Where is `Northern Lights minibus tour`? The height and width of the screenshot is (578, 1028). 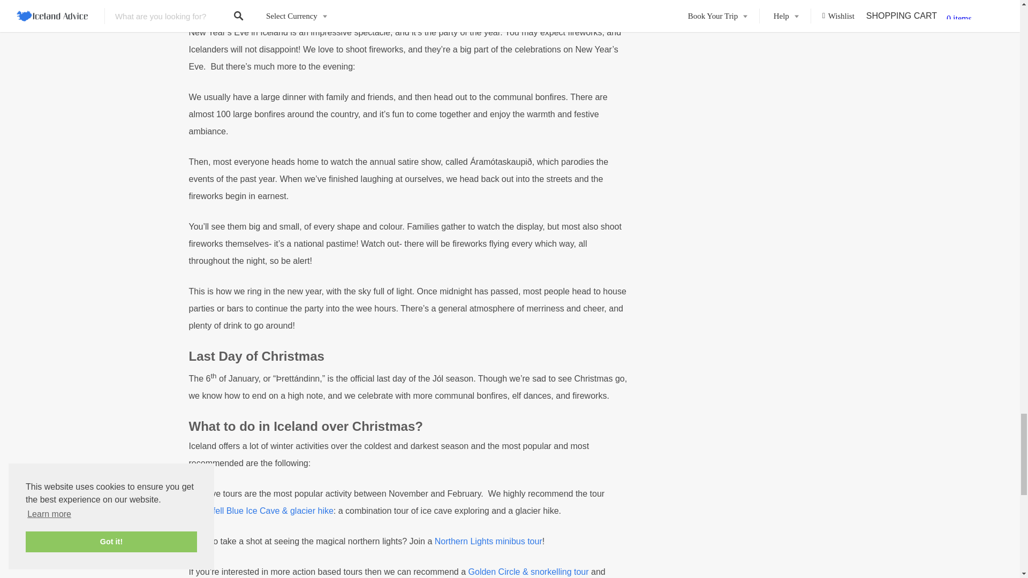
Northern Lights minibus tour is located at coordinates (488, 541).